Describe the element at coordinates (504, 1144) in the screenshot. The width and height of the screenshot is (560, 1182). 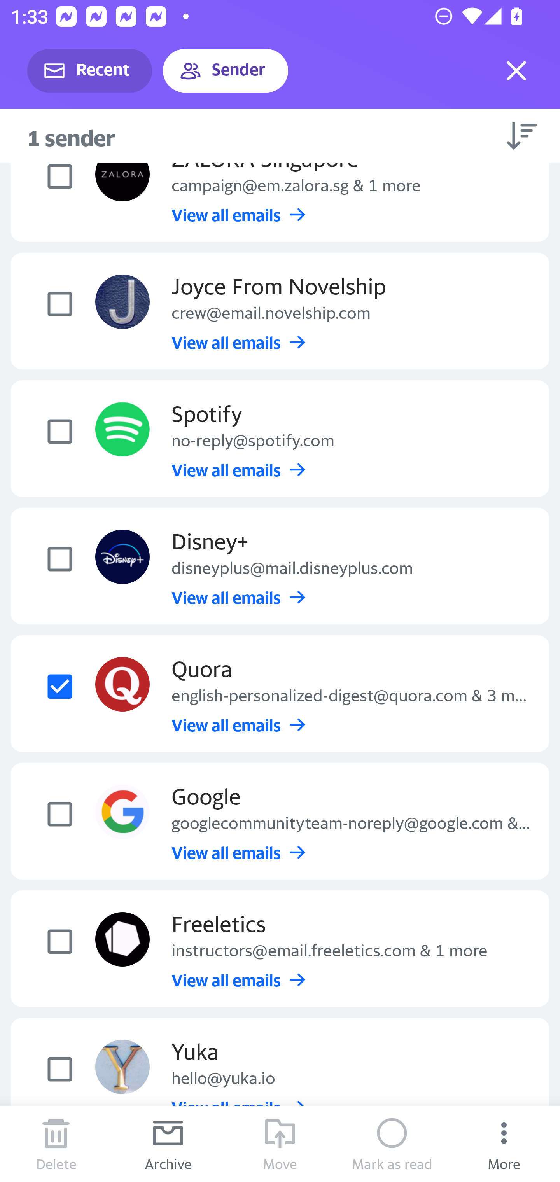
I see `More` at that location.